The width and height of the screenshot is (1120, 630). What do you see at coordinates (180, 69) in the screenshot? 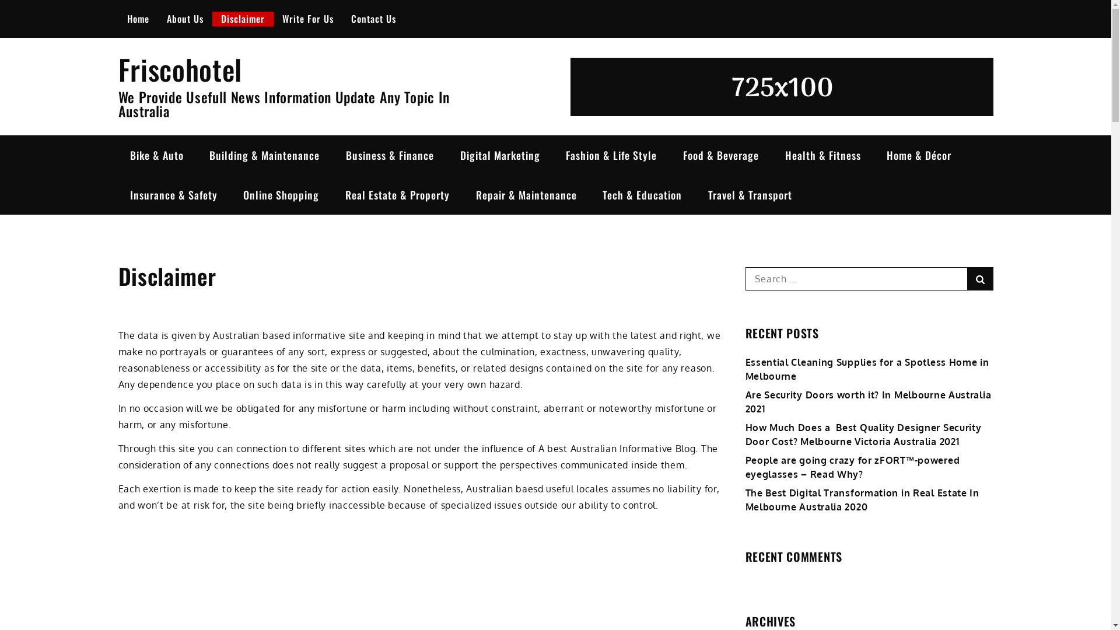
I see `Friscohotel` at bounding box center [180, 69].